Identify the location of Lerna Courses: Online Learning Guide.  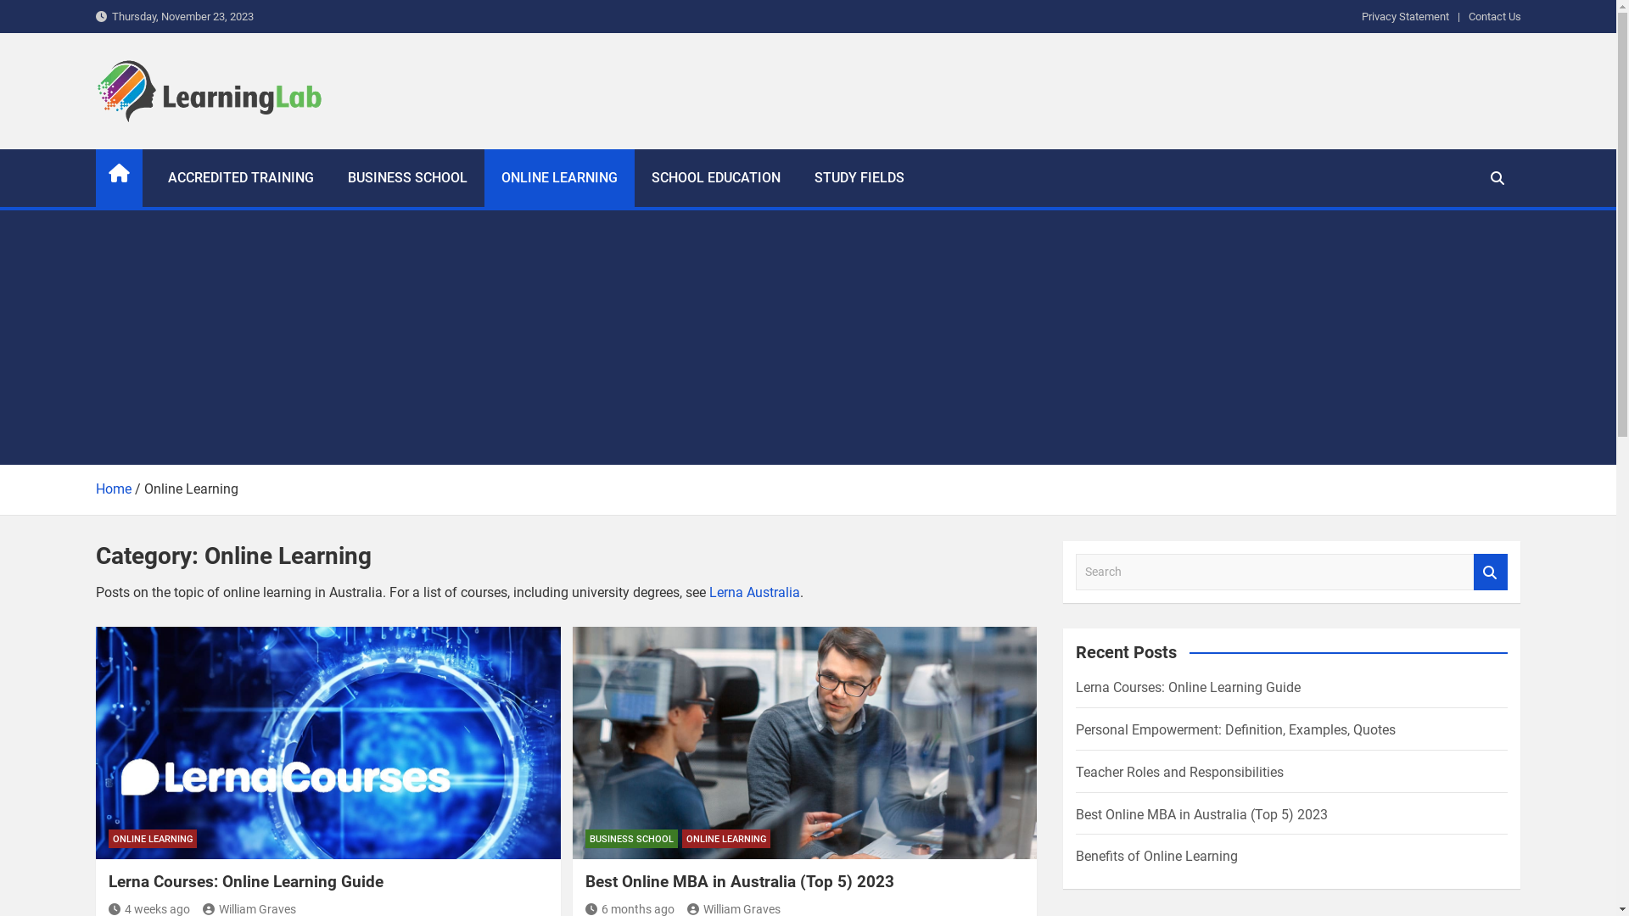
(1188, 687).